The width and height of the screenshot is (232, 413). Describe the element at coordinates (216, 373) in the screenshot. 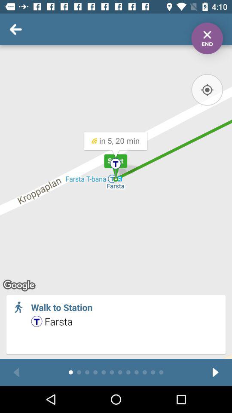

I see `goto next` at that location.